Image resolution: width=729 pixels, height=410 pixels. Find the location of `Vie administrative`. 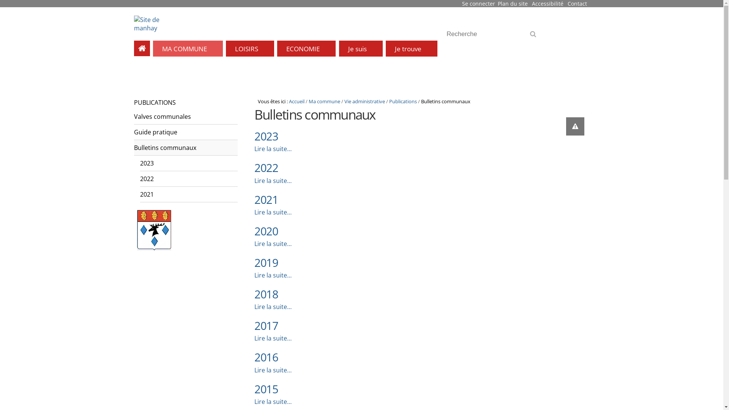

Vie administrative is located at coordinates (364, 101).